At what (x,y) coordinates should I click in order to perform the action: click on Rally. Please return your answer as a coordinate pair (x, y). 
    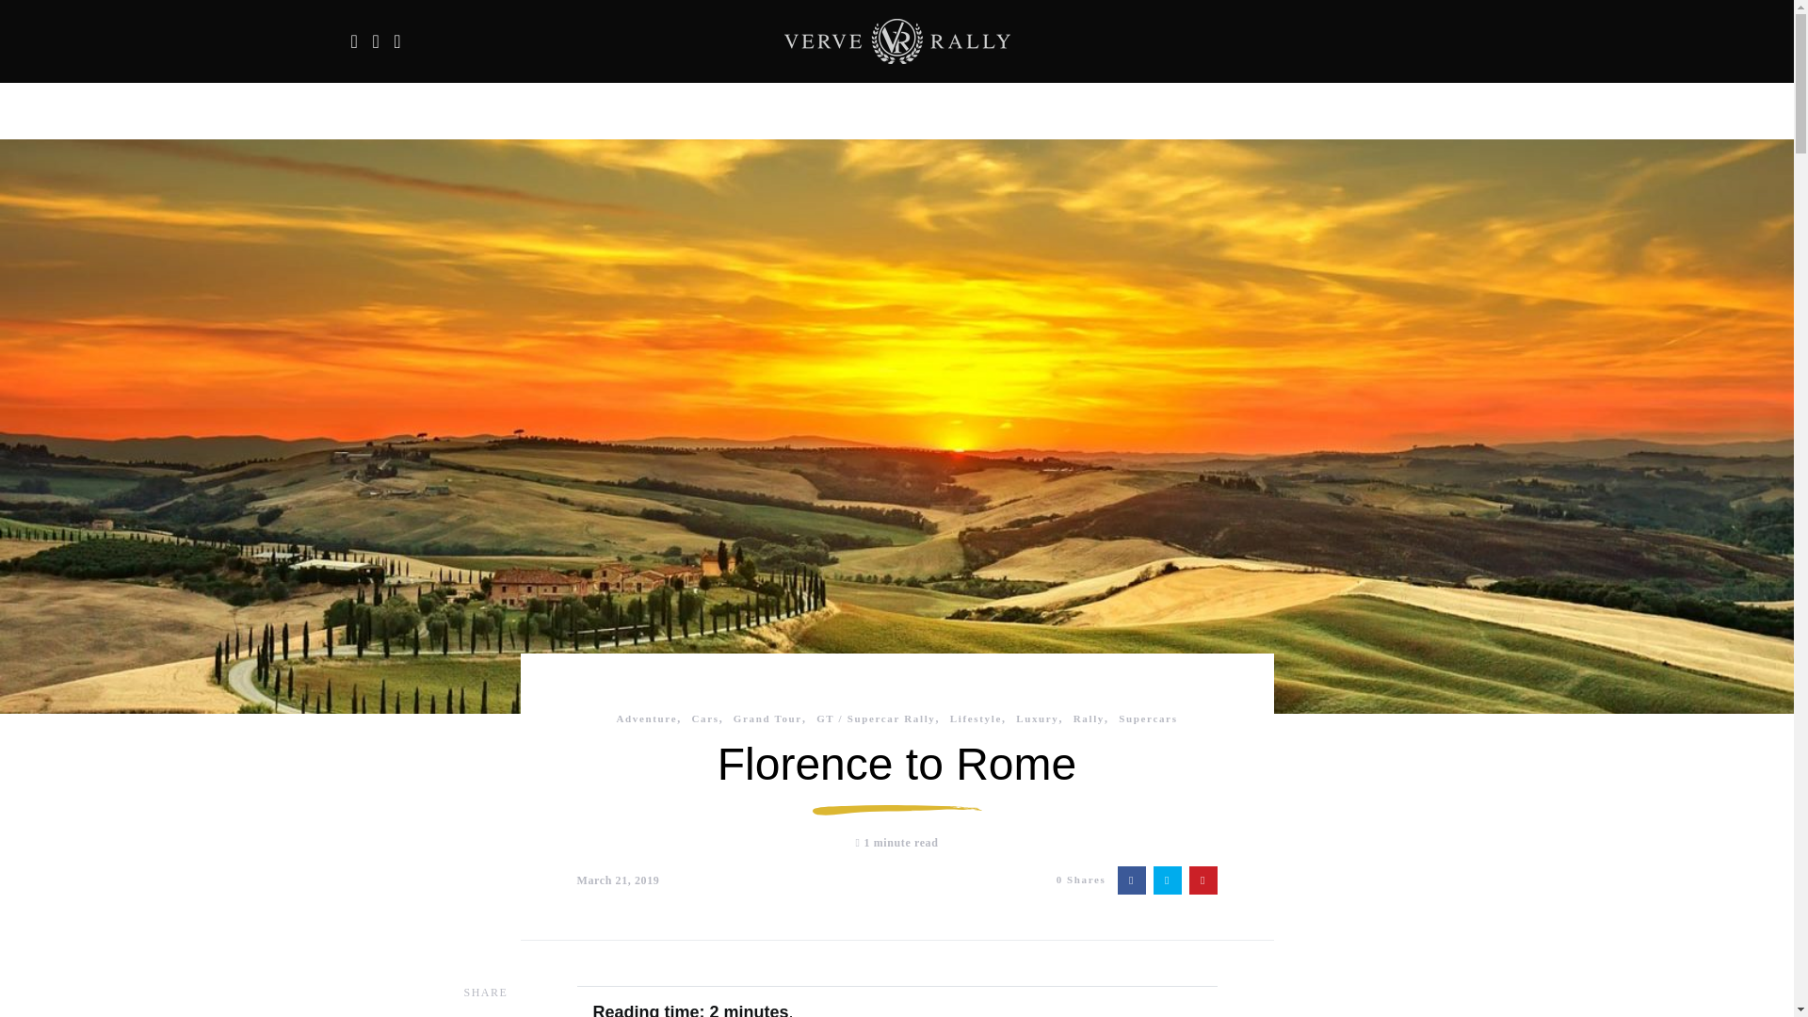
    Looking at the image, I should click on (1089, 718).